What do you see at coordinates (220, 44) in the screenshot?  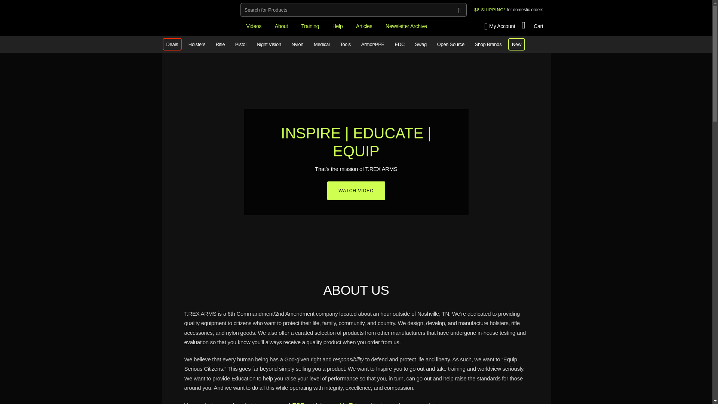 I see `Rifle` at bounding box center [220, 44].